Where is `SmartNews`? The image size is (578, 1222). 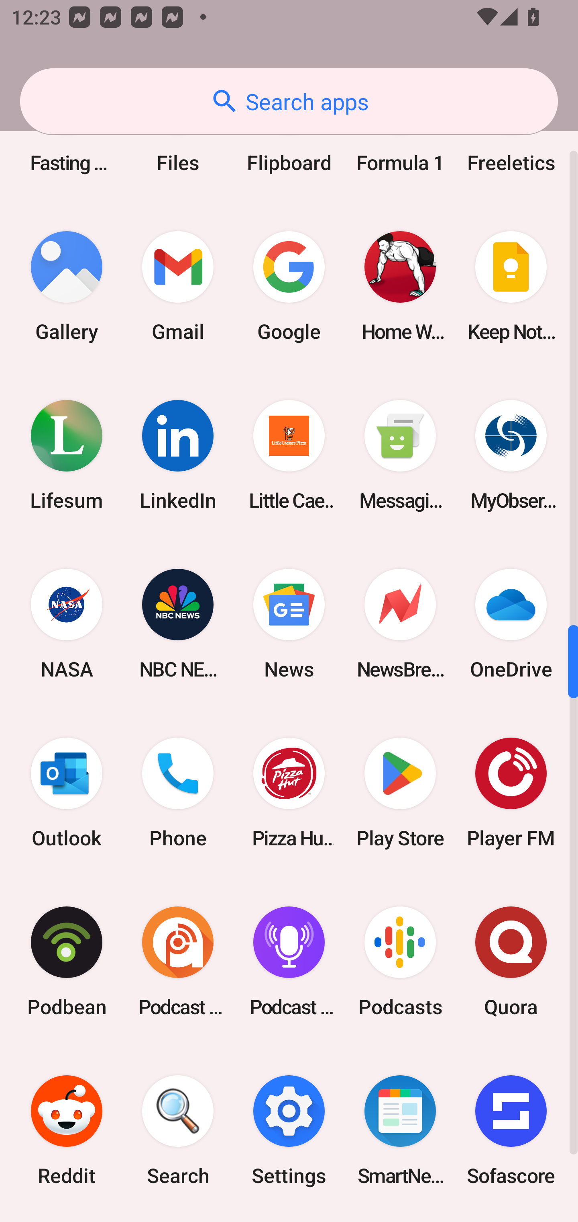
SmartNews is located at coordinates (400, 1130).